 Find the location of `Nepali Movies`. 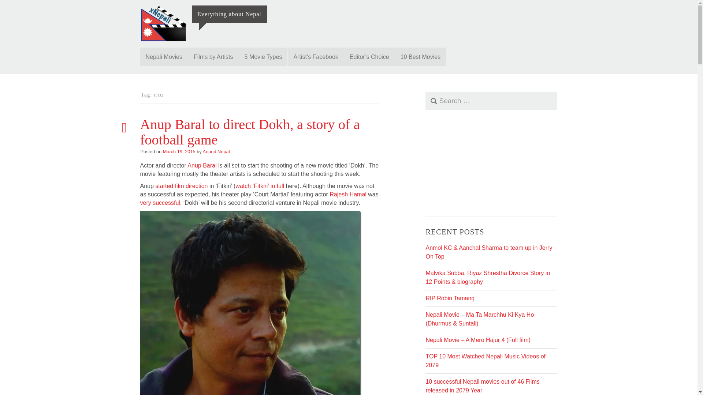

Nepali Movies is located at coordinates (164, 56).